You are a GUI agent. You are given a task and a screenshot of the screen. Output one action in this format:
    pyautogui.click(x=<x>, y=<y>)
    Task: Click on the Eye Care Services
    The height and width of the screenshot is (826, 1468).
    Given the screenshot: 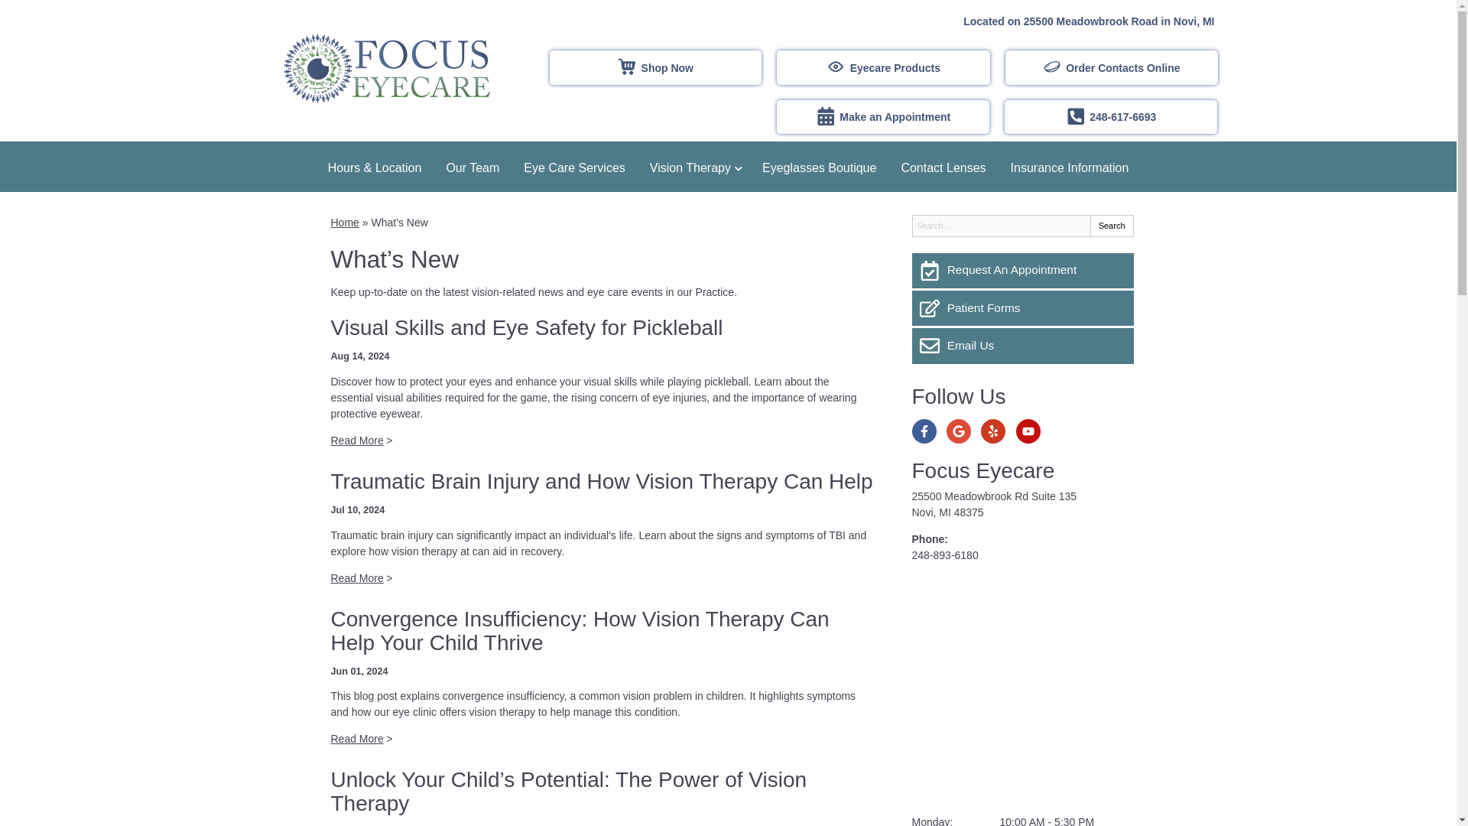 What is the action you would take?
    pyautogui.click(x=573, y=167)
    